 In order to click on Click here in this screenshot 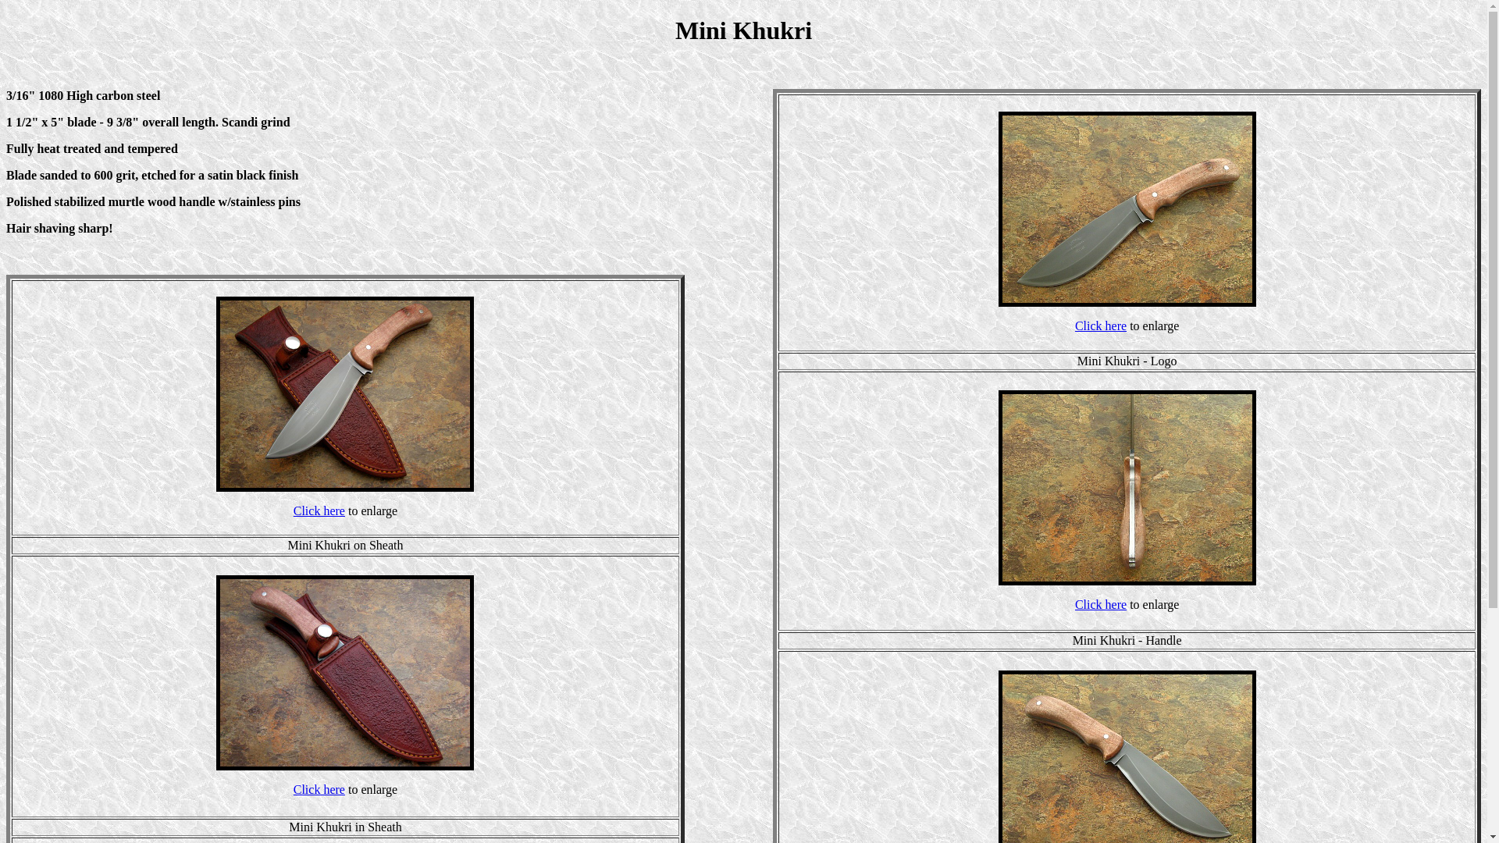, I will do `click(1101, 604)`.